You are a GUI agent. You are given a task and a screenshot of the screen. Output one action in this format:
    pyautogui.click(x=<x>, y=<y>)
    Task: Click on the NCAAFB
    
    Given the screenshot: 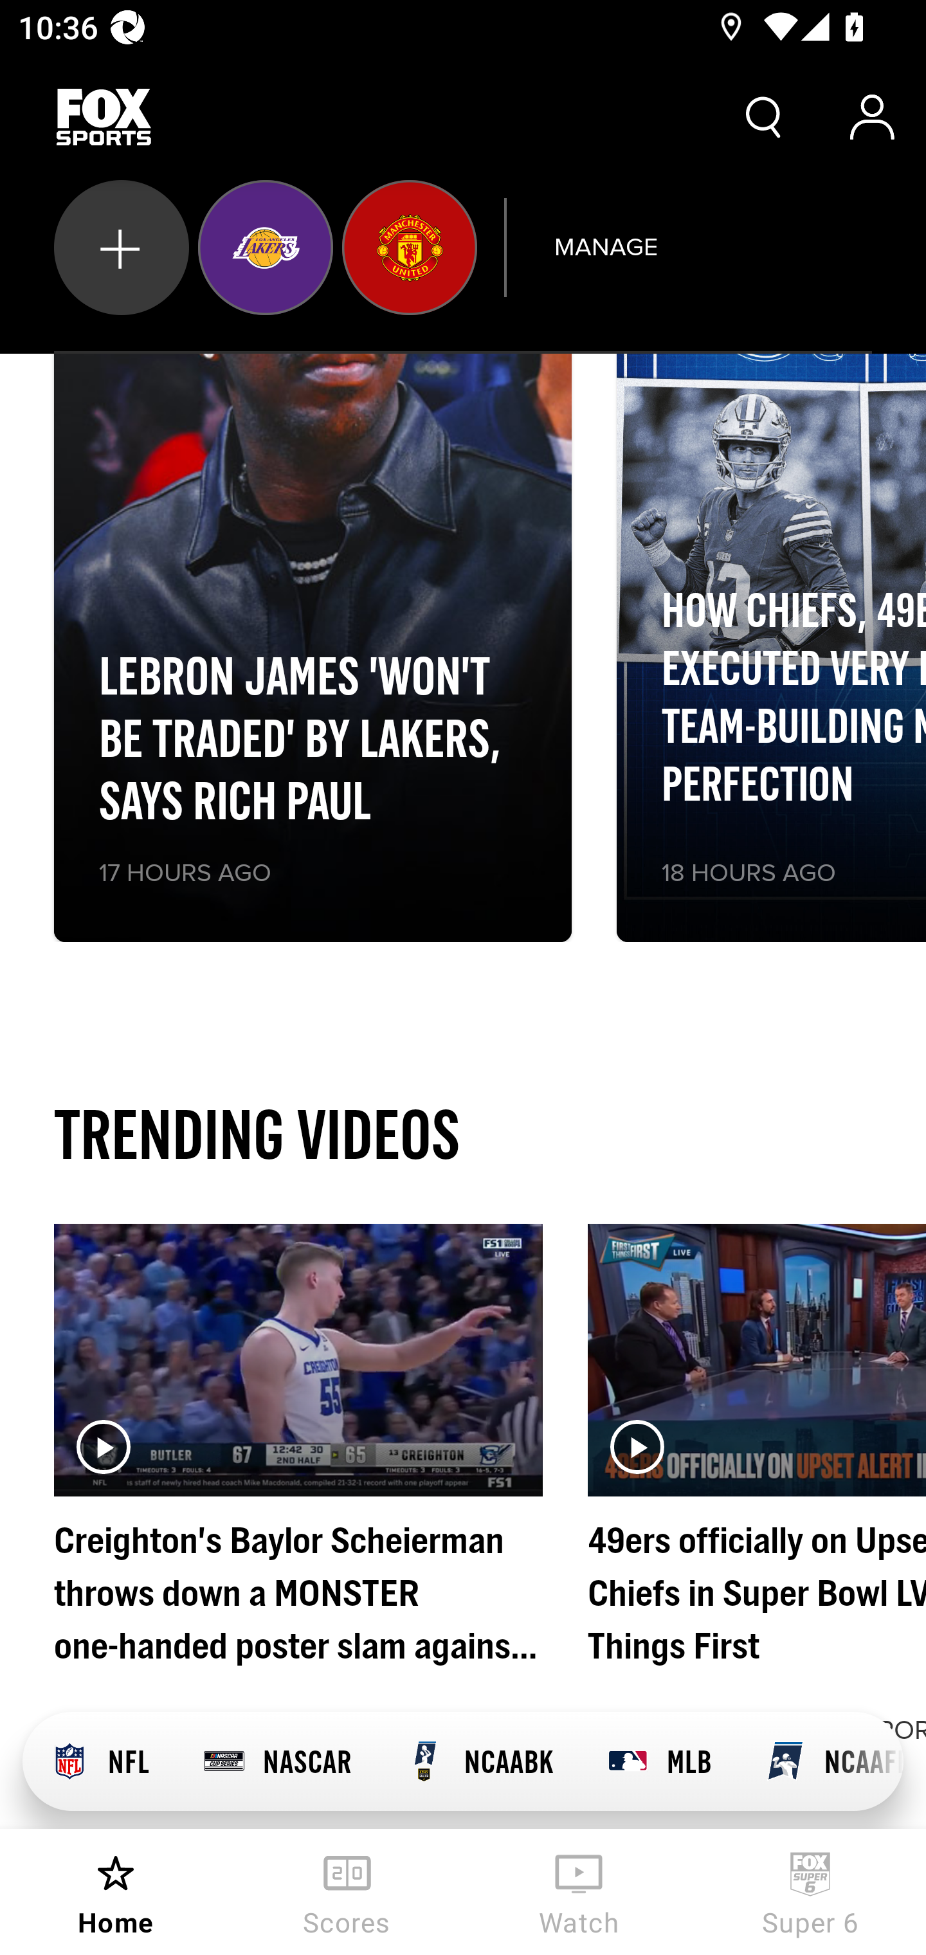 What is the action you would take?
    pyautogui.click(x=821, y=1761)
    